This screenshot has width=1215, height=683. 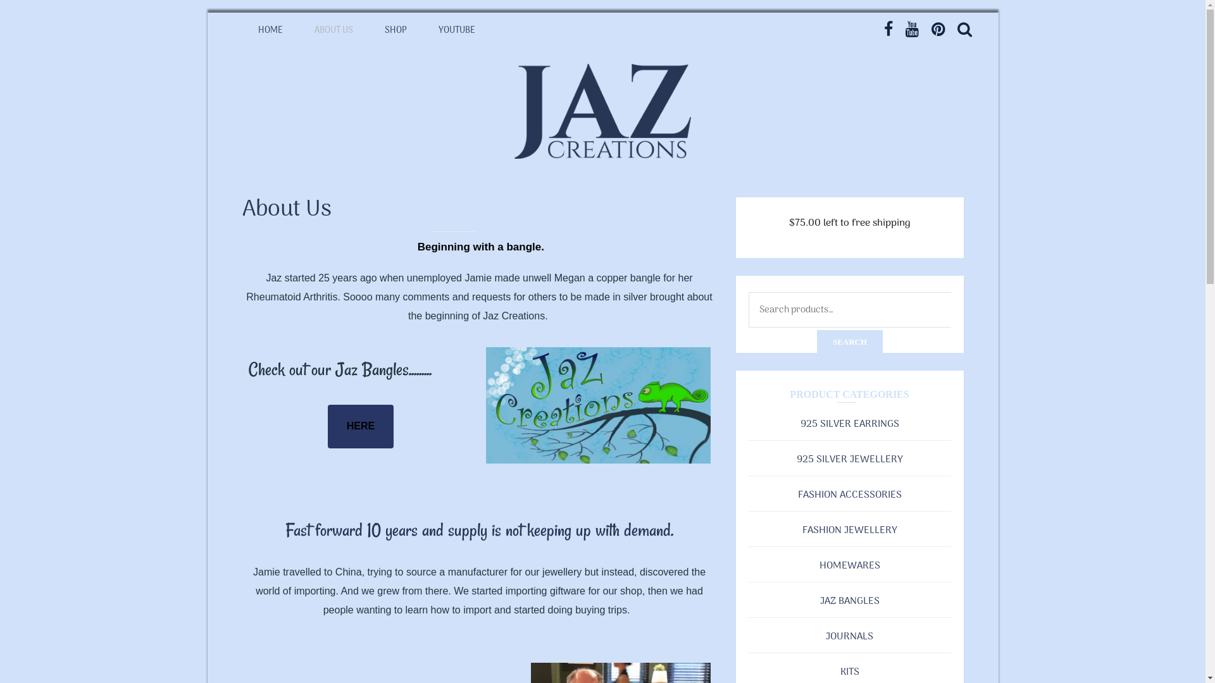 I want to click on FASHION ACCESSORIES, so click(x=850, y=495).